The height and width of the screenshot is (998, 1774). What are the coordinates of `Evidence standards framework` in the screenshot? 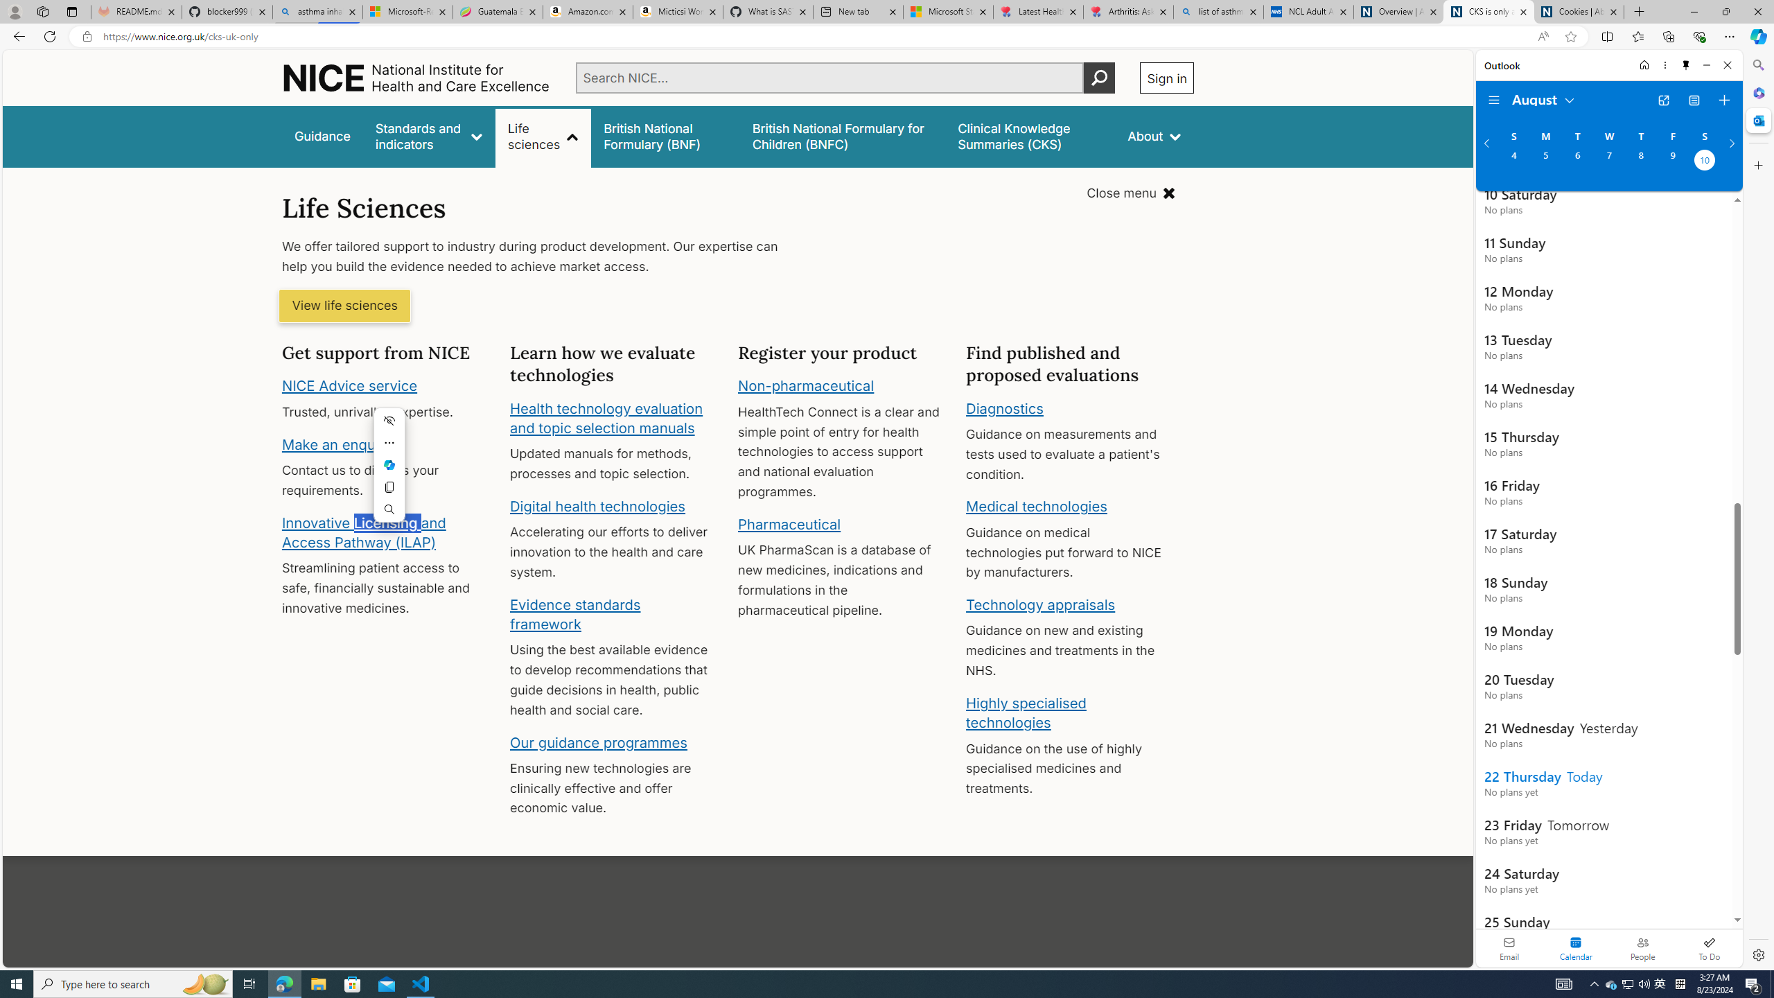 It's located at (574, 614).